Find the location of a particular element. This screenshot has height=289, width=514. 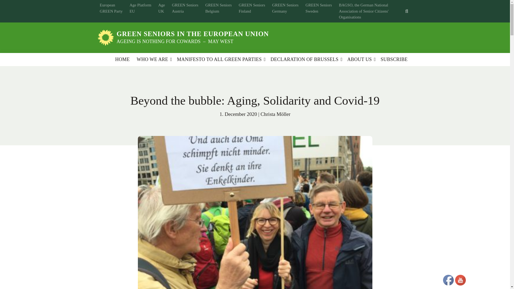

GREEN Seniors Belgium is located at coordinates (218, 8).